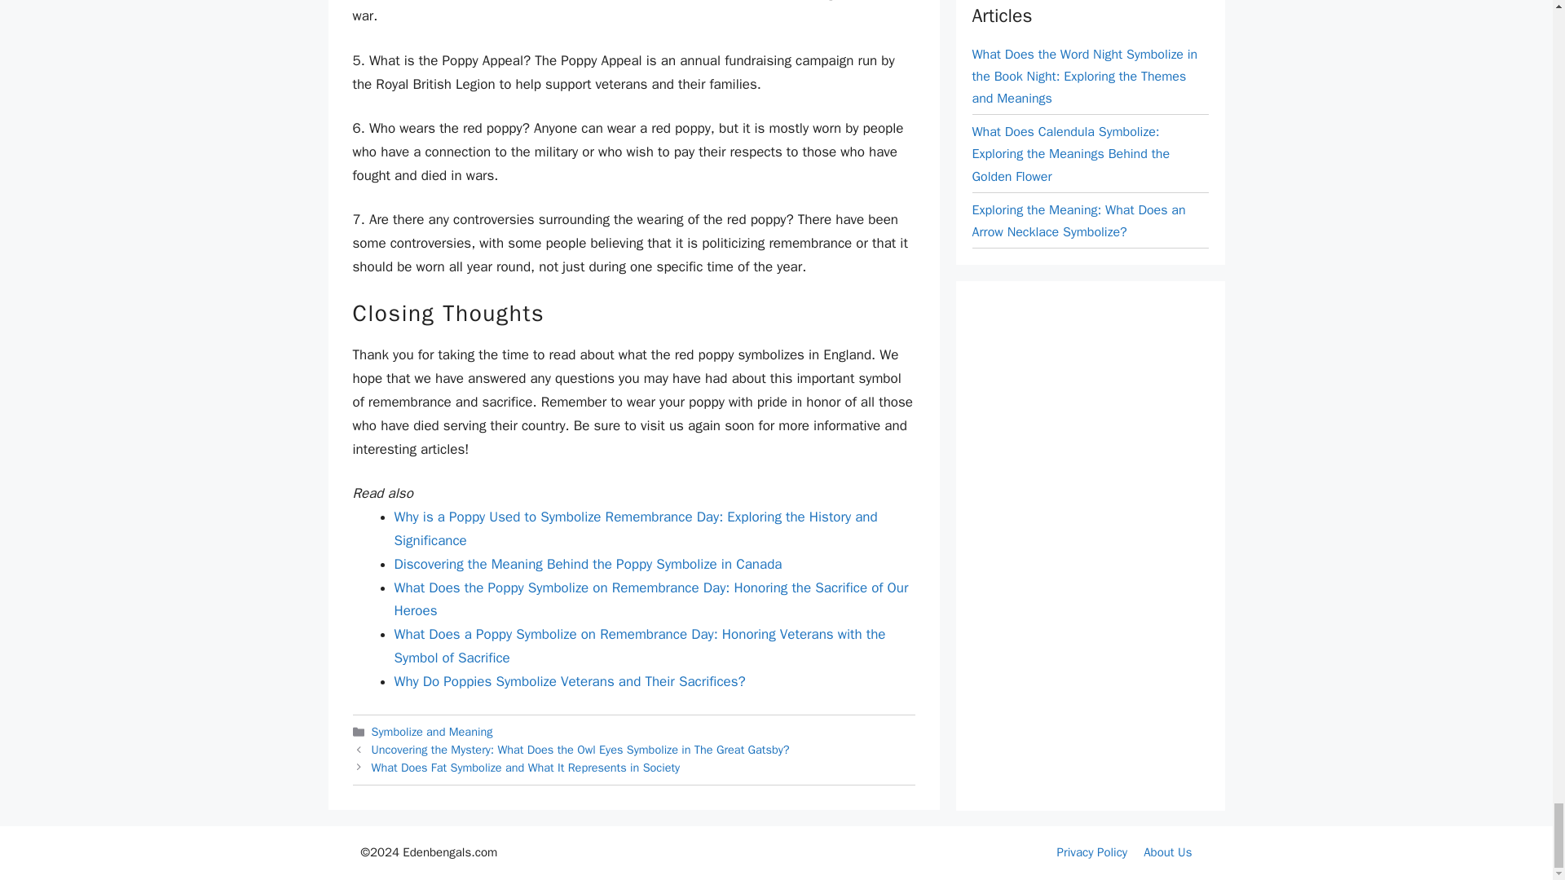 This screenshot has width=1565, height=880. What do you see at coordinates (527, 768) in the screenshot?
I see `What Does Fat Symbolize and What It Represents in Society` at bounding box center [527, 768].